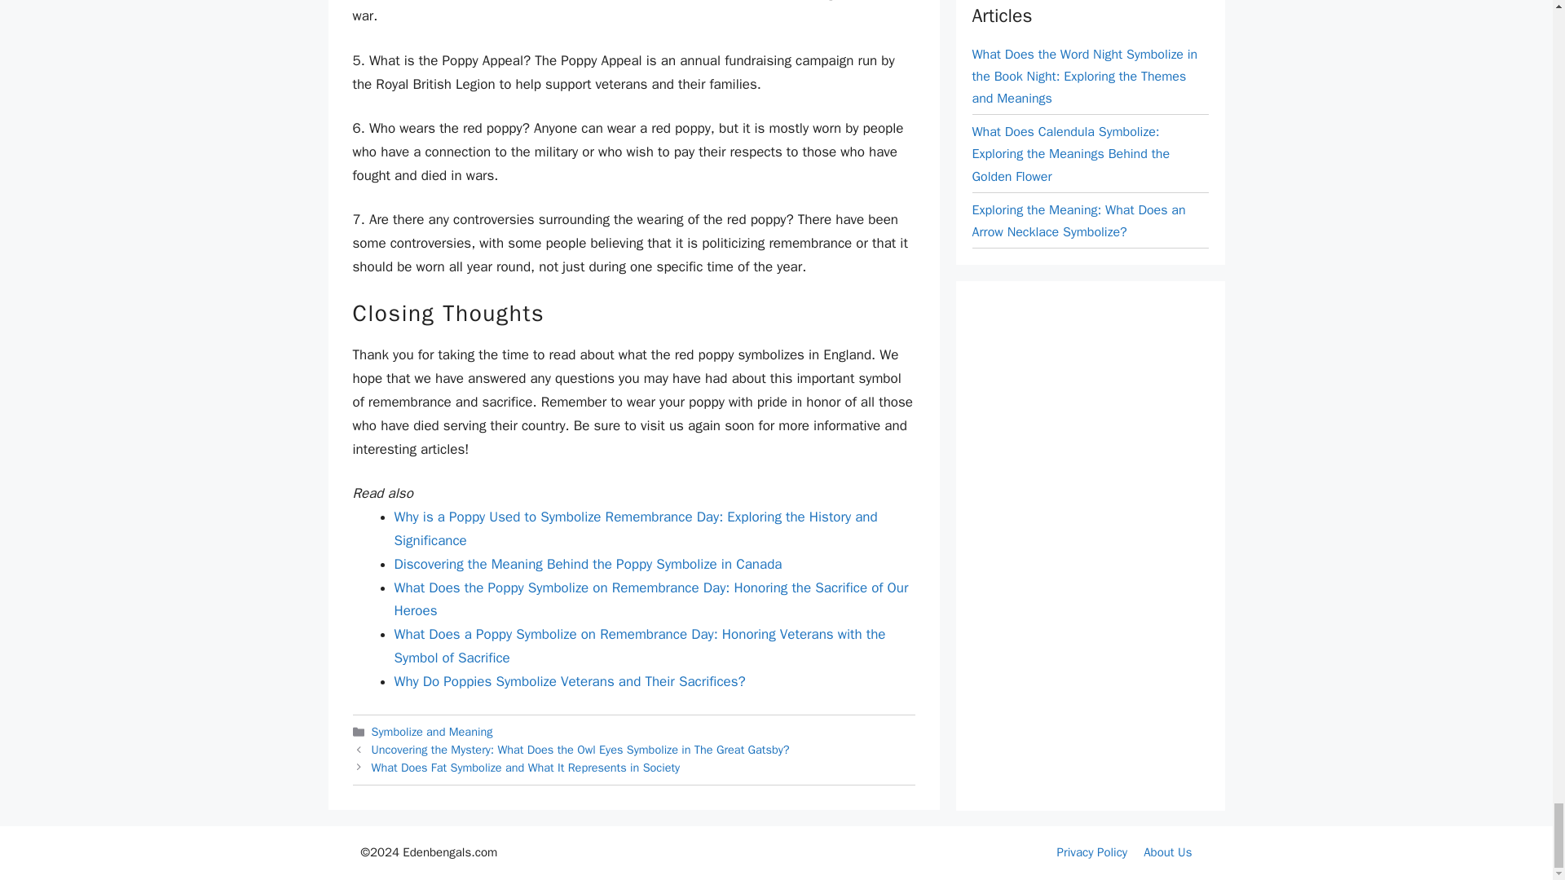 This screenshot has width=1565, height=880. What do you see at coordinates (527, 768) in the screenshot?
I see `What Does Fat Symbolize and What It Represents in Society` at bounding box center [527, 768].